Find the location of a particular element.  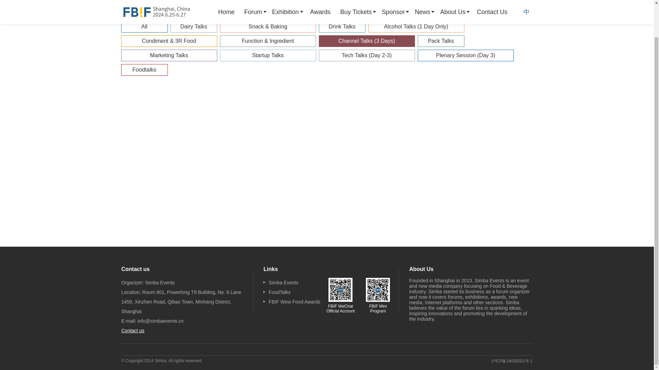

Contact us is located at coordinates (132, 330).